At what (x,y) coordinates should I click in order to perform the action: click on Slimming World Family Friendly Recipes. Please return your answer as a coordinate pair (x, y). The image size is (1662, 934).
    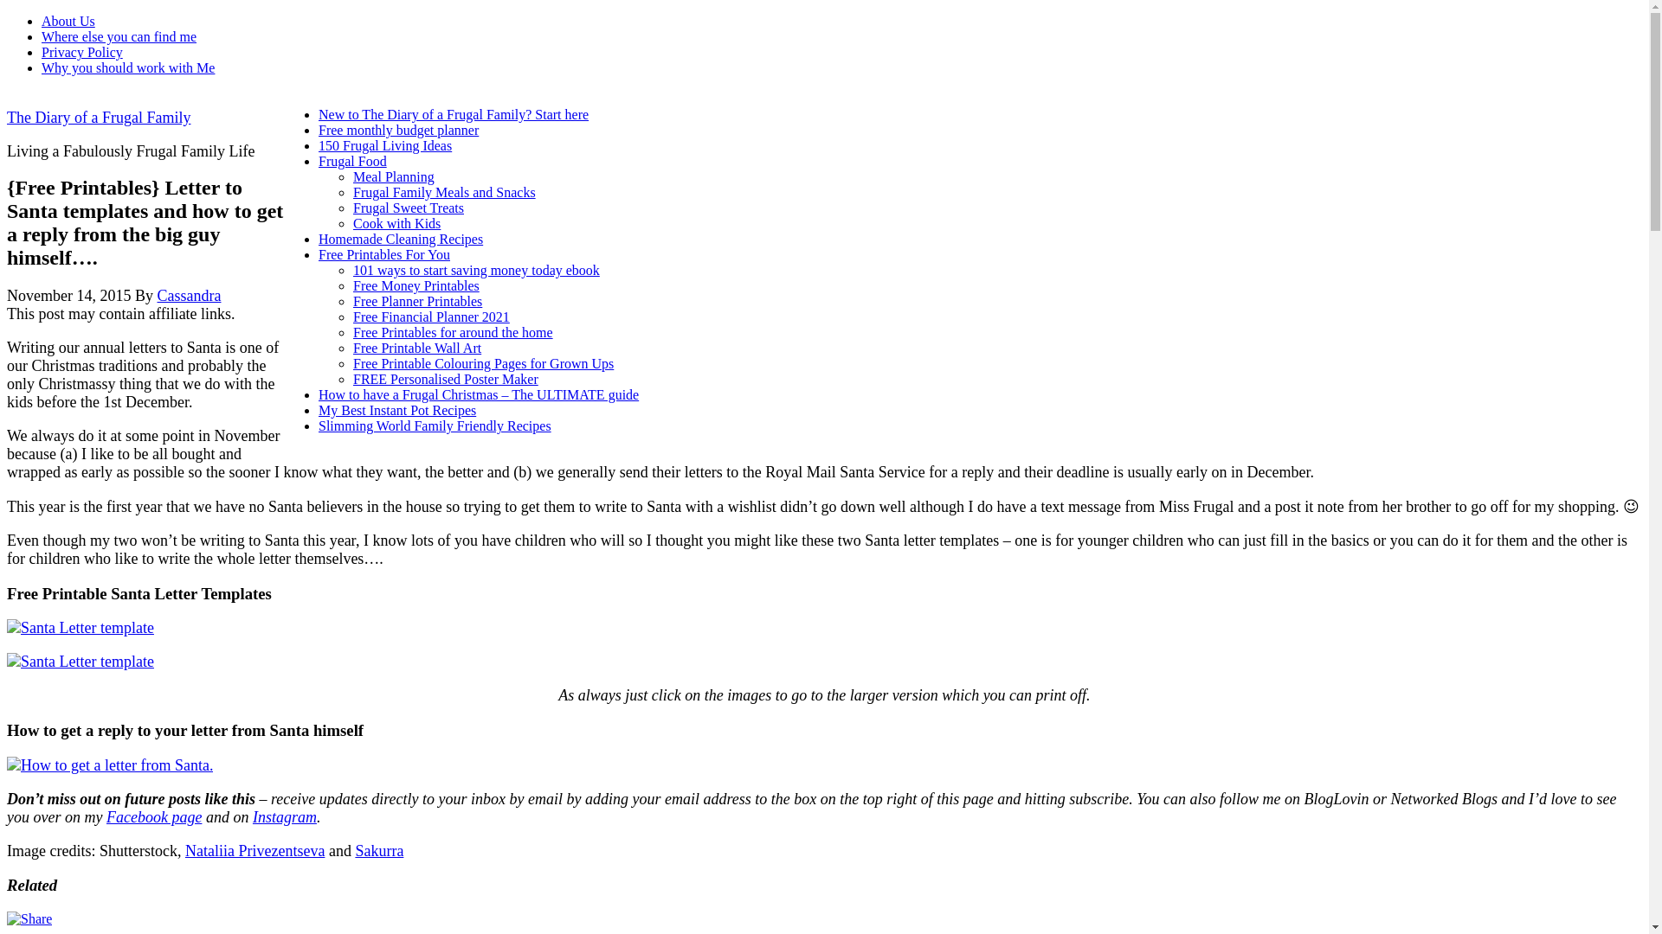
    Looking at the image, I should click on (435, 425).